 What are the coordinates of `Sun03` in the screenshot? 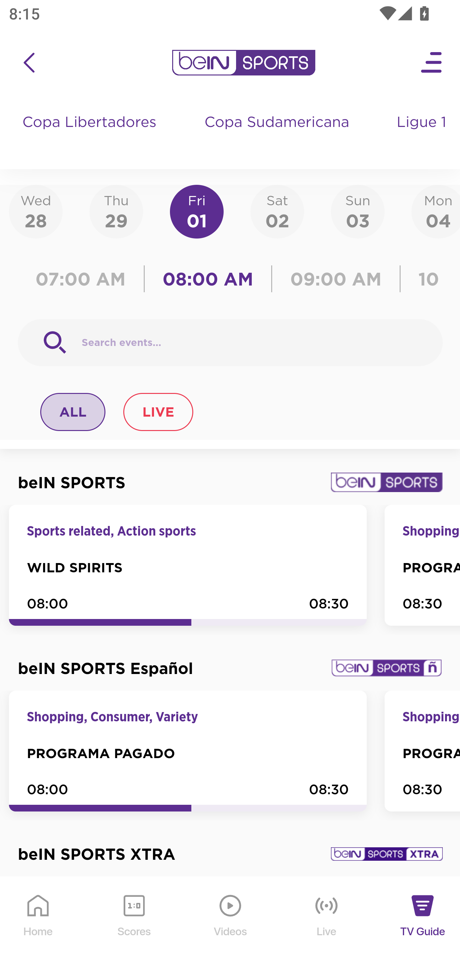 It's located at (358, 211).